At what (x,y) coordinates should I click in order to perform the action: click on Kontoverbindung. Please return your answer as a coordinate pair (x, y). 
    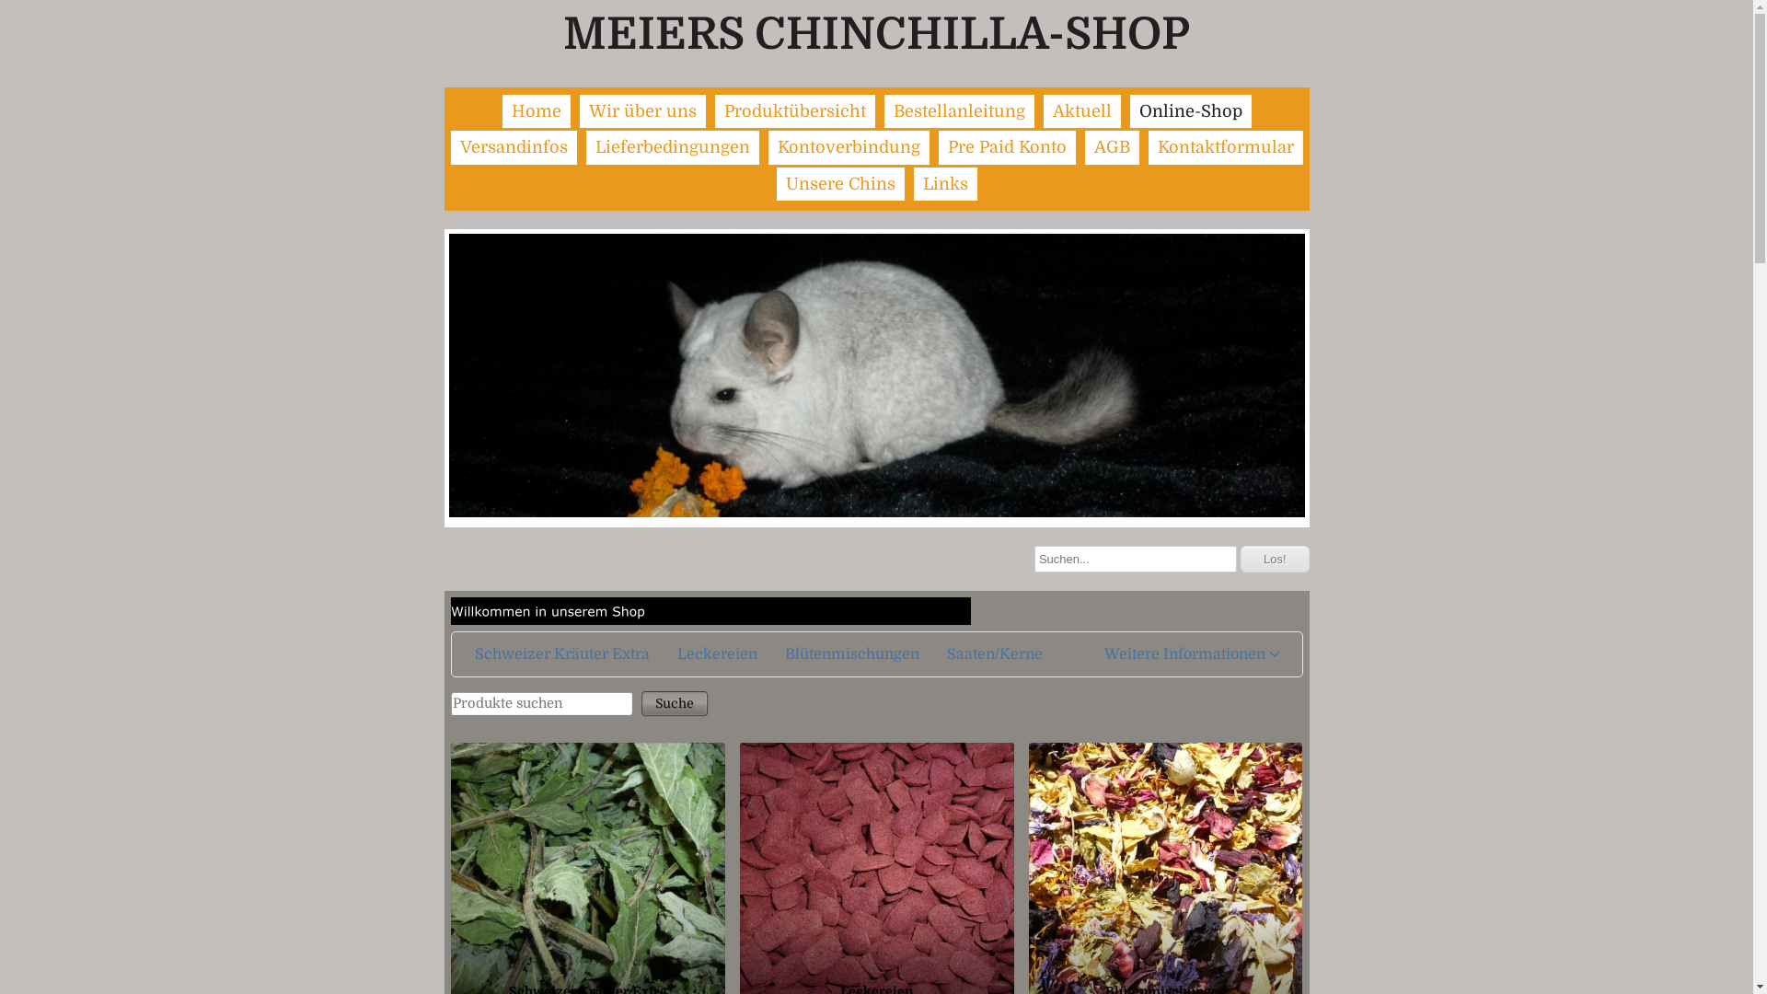
    Looking at the image, I should click on (849, 147).